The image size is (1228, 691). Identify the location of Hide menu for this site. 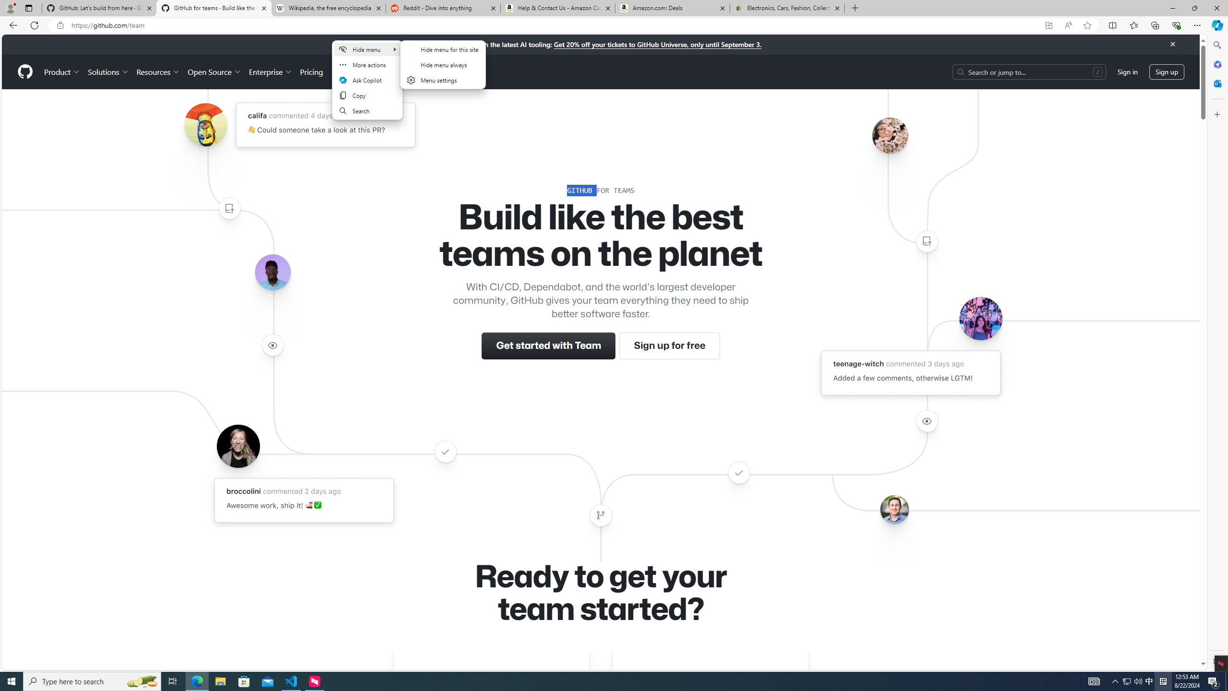
(442, 49).